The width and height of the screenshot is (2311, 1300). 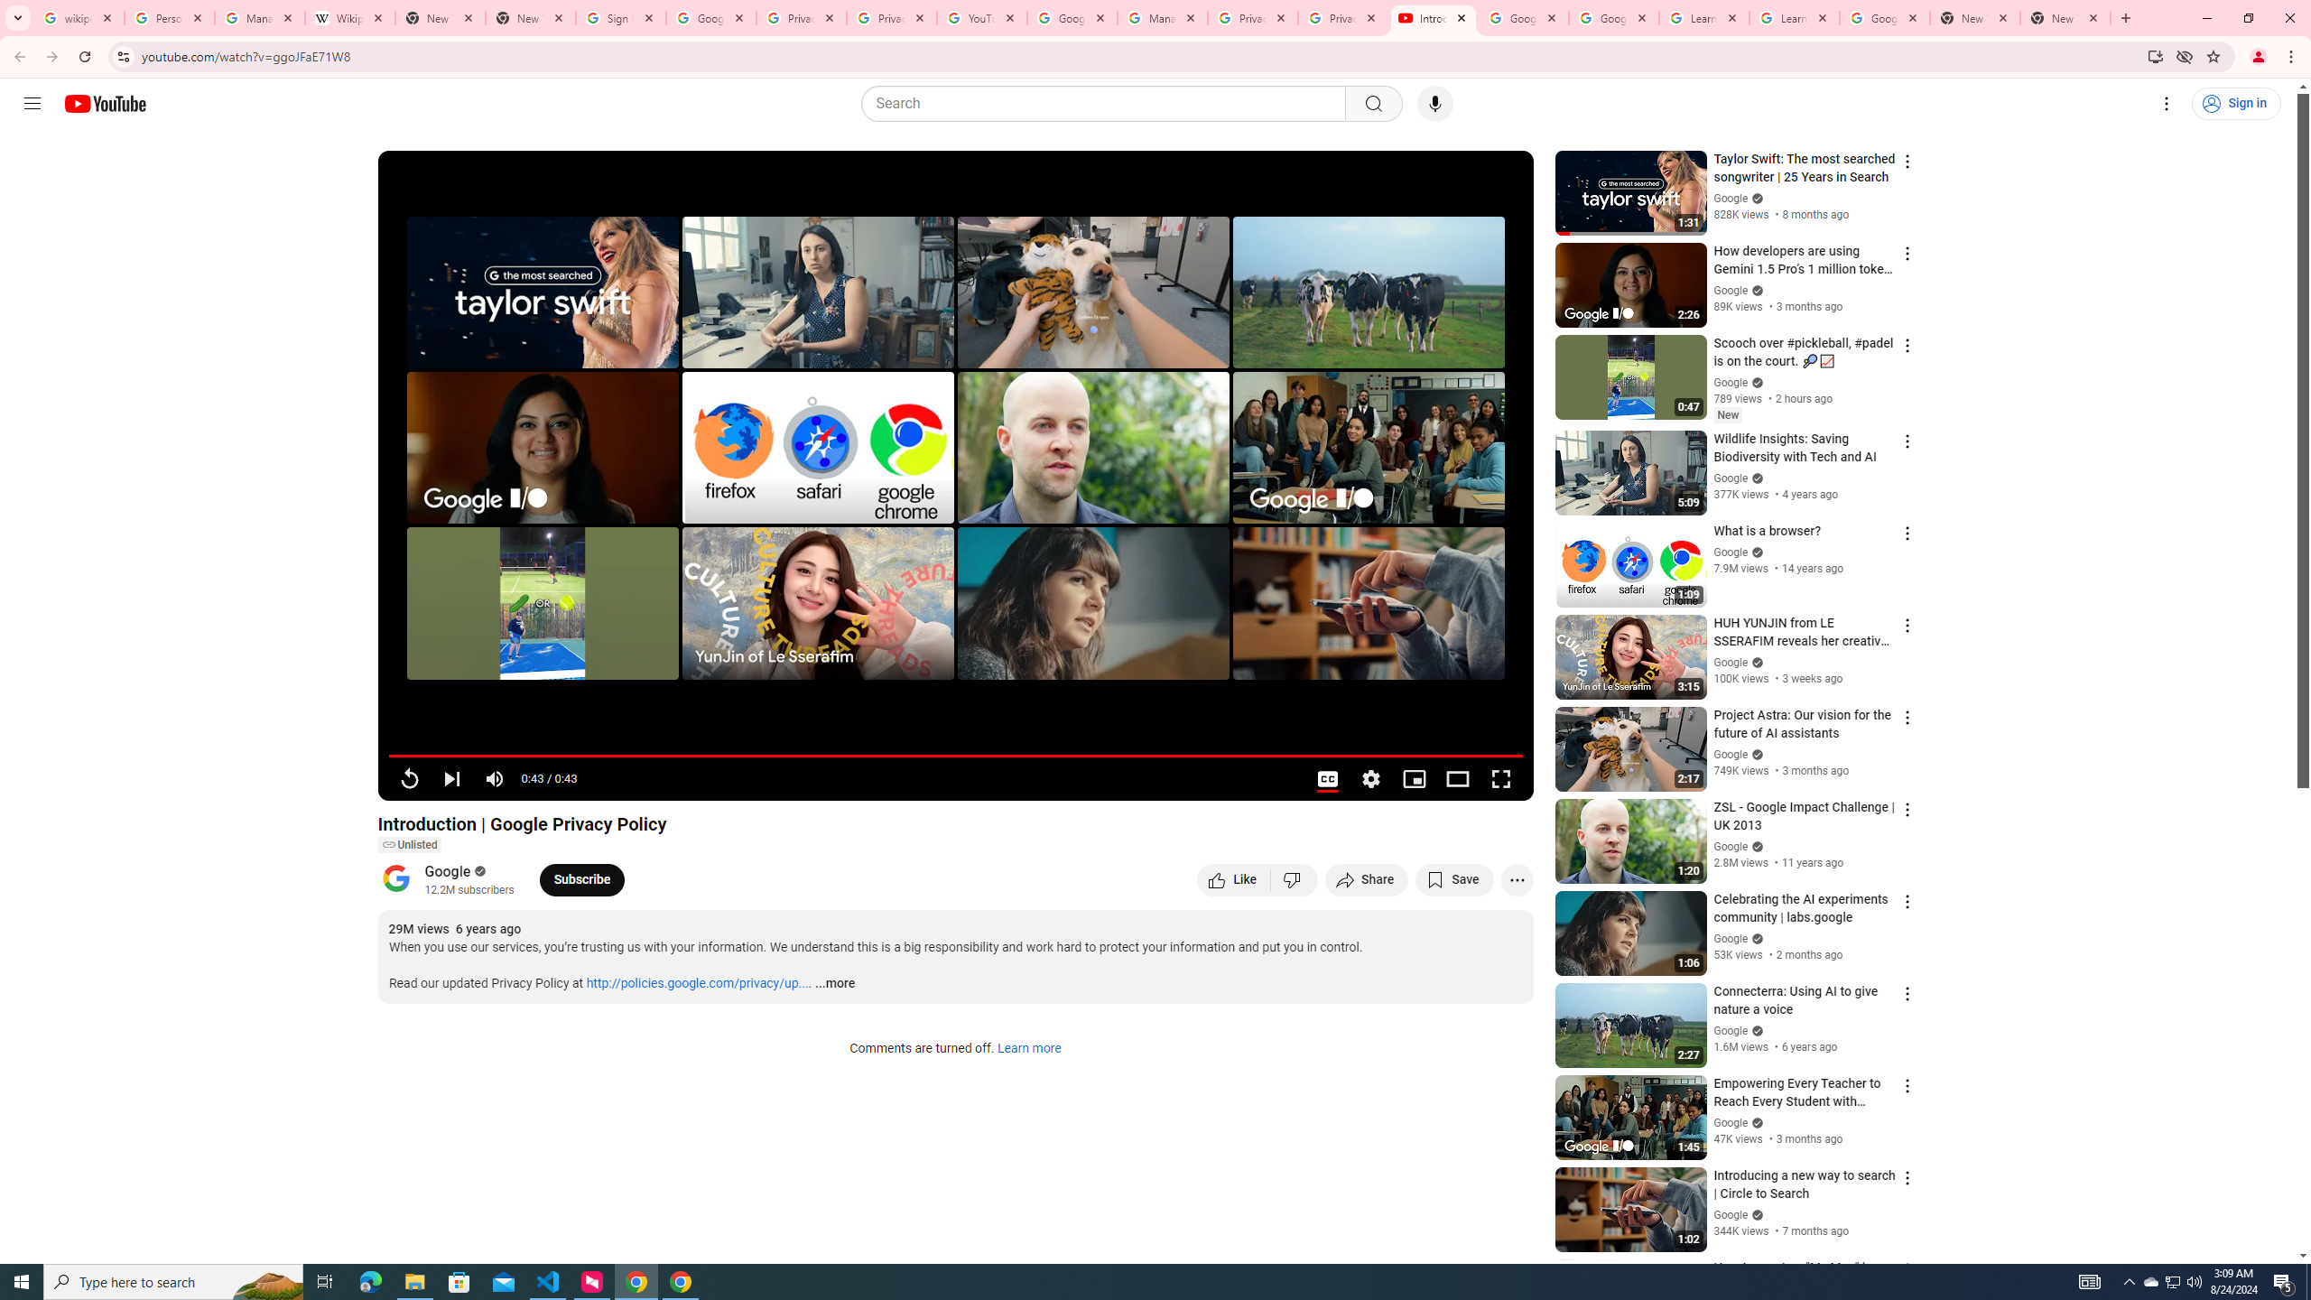 What do you see at coordinates (408, 845) in the screenshot?
I see `Unlisted` at bounding box center [408, 845].